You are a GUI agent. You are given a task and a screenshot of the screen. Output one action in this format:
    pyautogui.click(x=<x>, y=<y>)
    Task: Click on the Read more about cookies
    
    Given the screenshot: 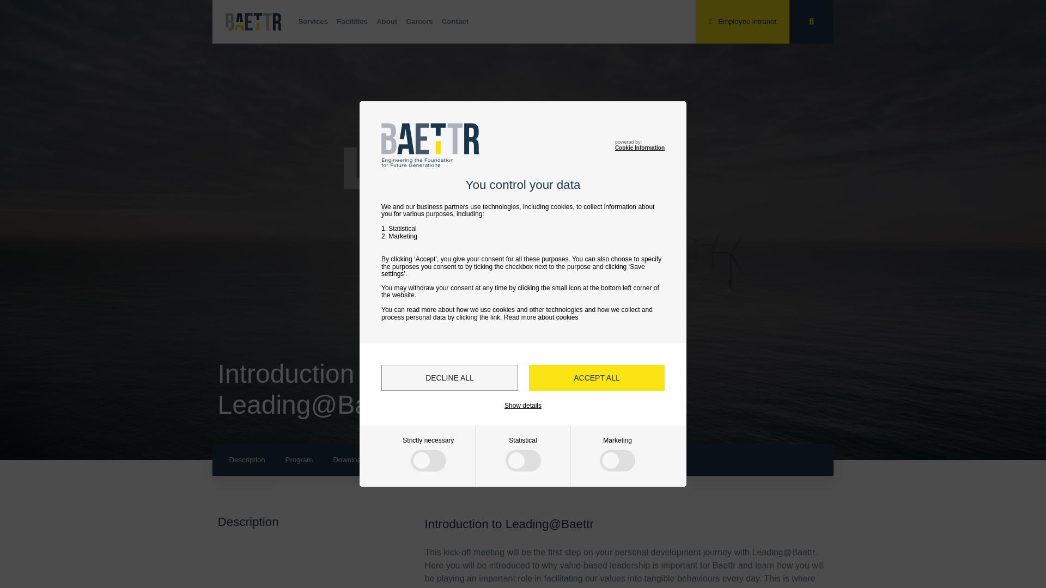 What is the action you would take?
    pyautogui.click(x=541, y=317)
    